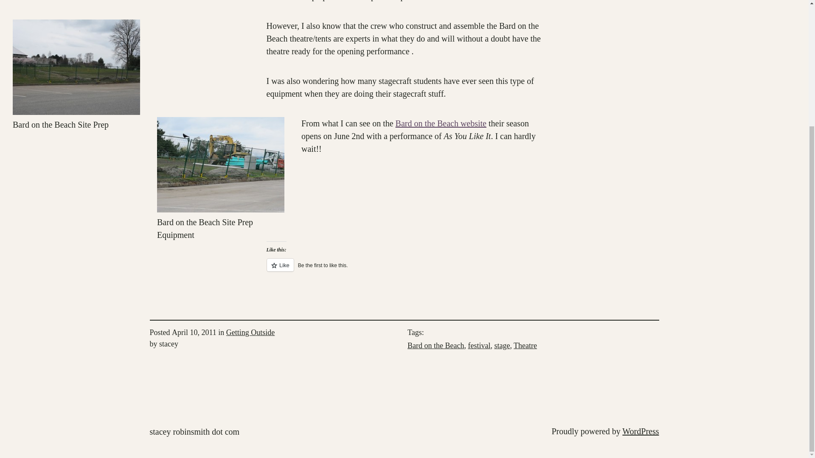 The width and height of the screenshot is (815, 458). What do you see at coordinates (194, 432) in the screenshot?
I see `stacey robinsmith dot com` at bounding box center [194, 432].